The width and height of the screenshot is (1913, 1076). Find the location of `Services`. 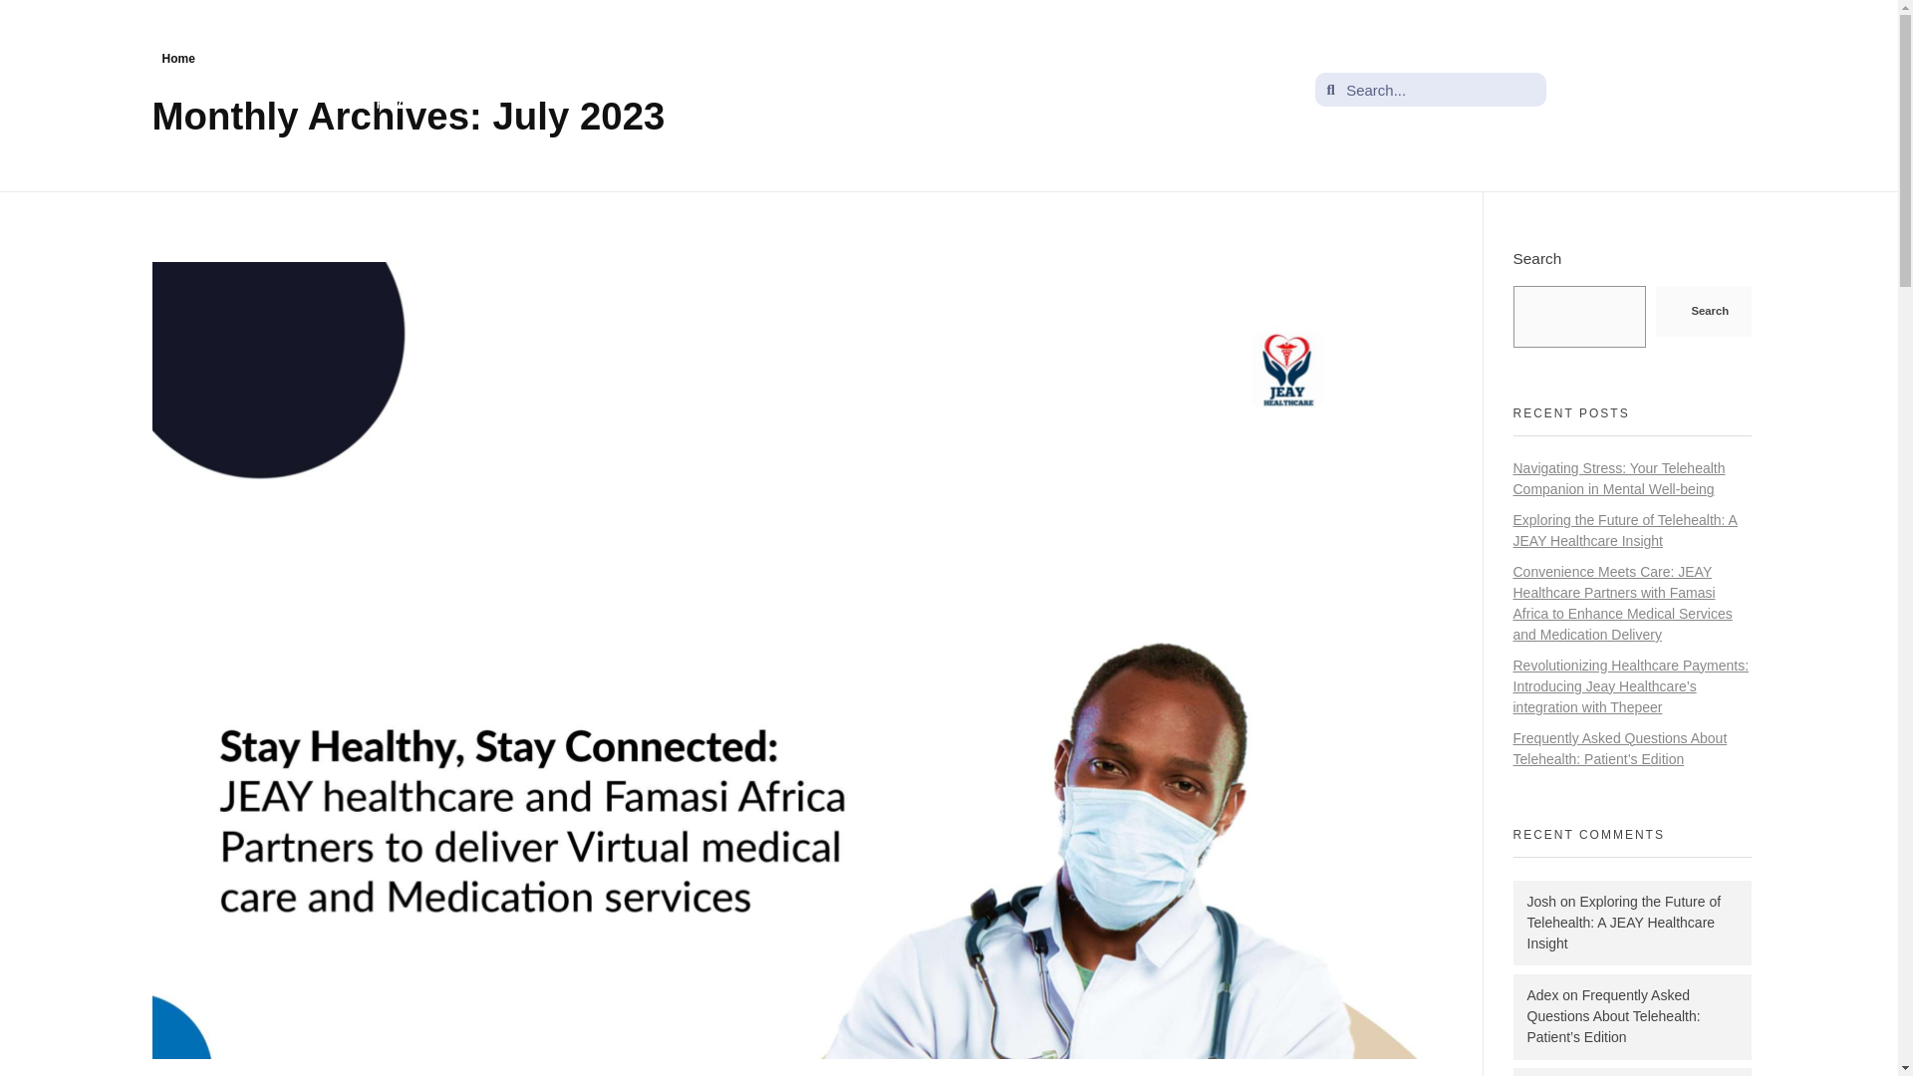

Services is located at coordinates (942, 90).